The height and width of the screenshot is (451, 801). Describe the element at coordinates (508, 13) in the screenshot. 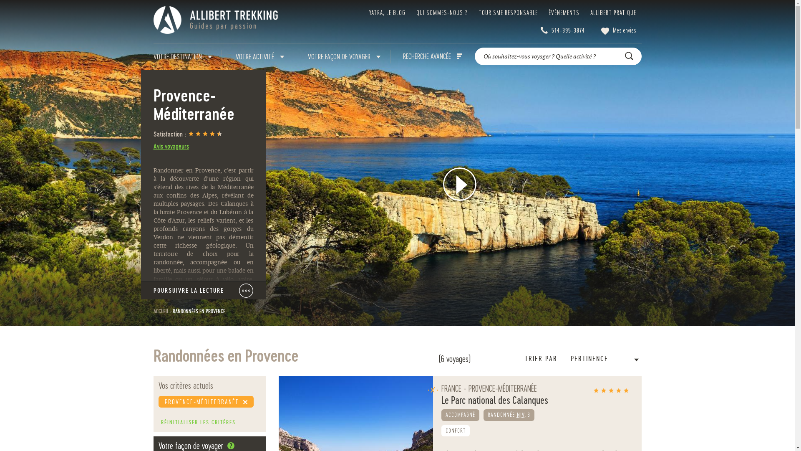

I see `TOURISME RESPONSABLE` at that location.